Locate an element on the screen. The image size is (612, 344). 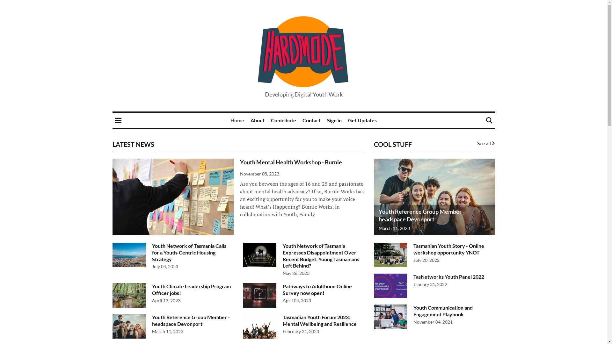
Tasmanian Youth Forum 2023: Mental Wellbeing and Resilience is located at coordinates (319, 320).